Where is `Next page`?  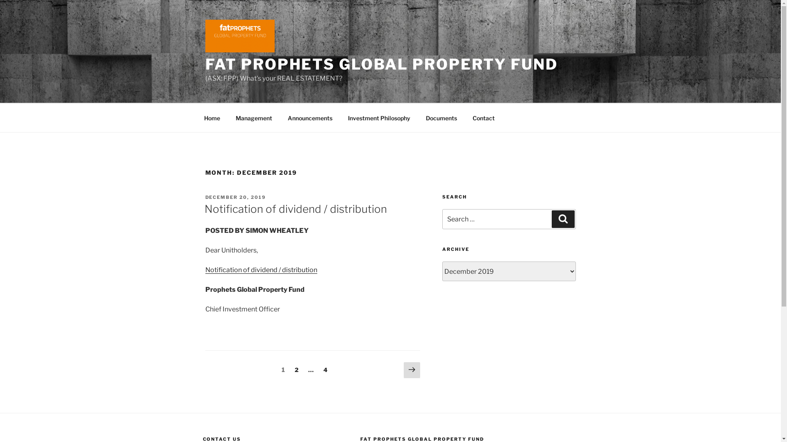 Next page is located at coordinates (412, 370).